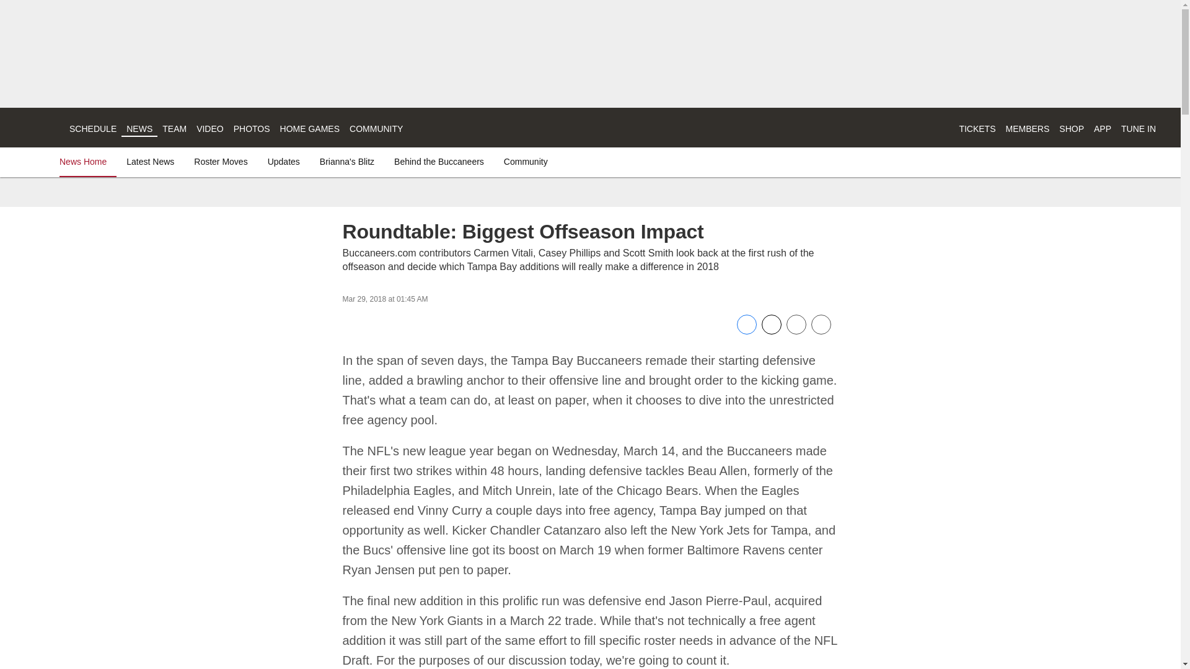 This screenshot has width=1190, height=669. I want to click on NEWS, so click(139, 129).